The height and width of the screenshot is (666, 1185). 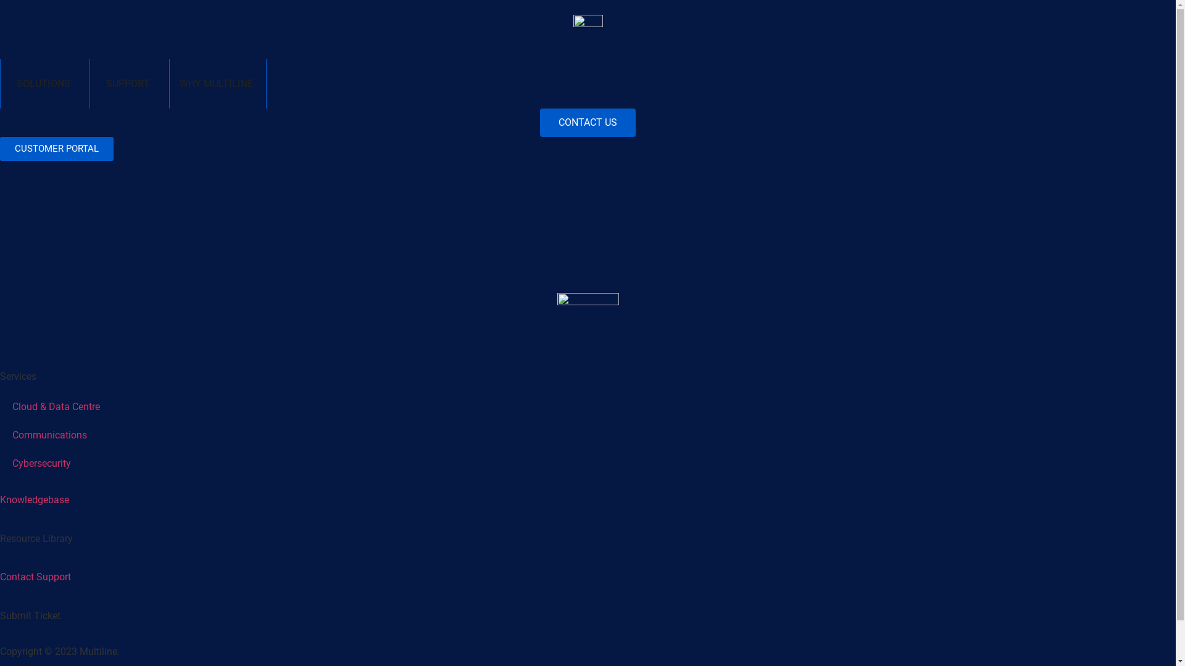 What do you see at coordinates (35, 499) in the screenshot?
I see `Knowledgebase` at bounding box center [35, 499].